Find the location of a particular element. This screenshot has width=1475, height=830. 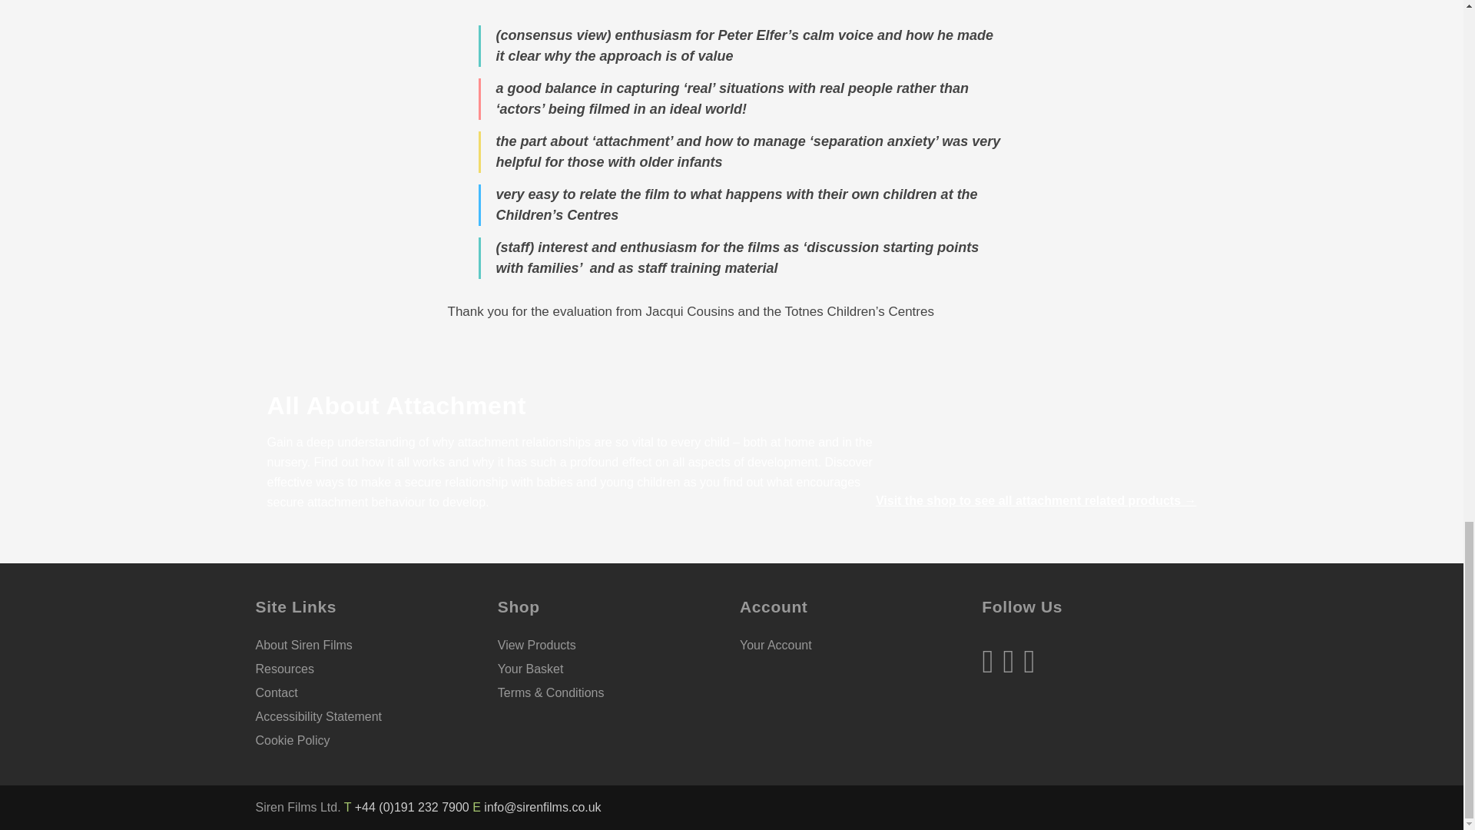

Resources is located at coordinates (284, 669).